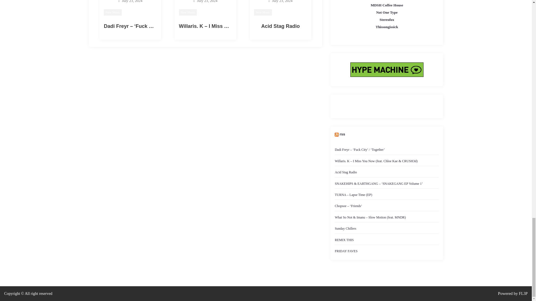 This screenshot has height=301, width=536. What do you see at coordinates (188, 12) in the screenshot?
I see `New Music` at bounding box center [188, 12].